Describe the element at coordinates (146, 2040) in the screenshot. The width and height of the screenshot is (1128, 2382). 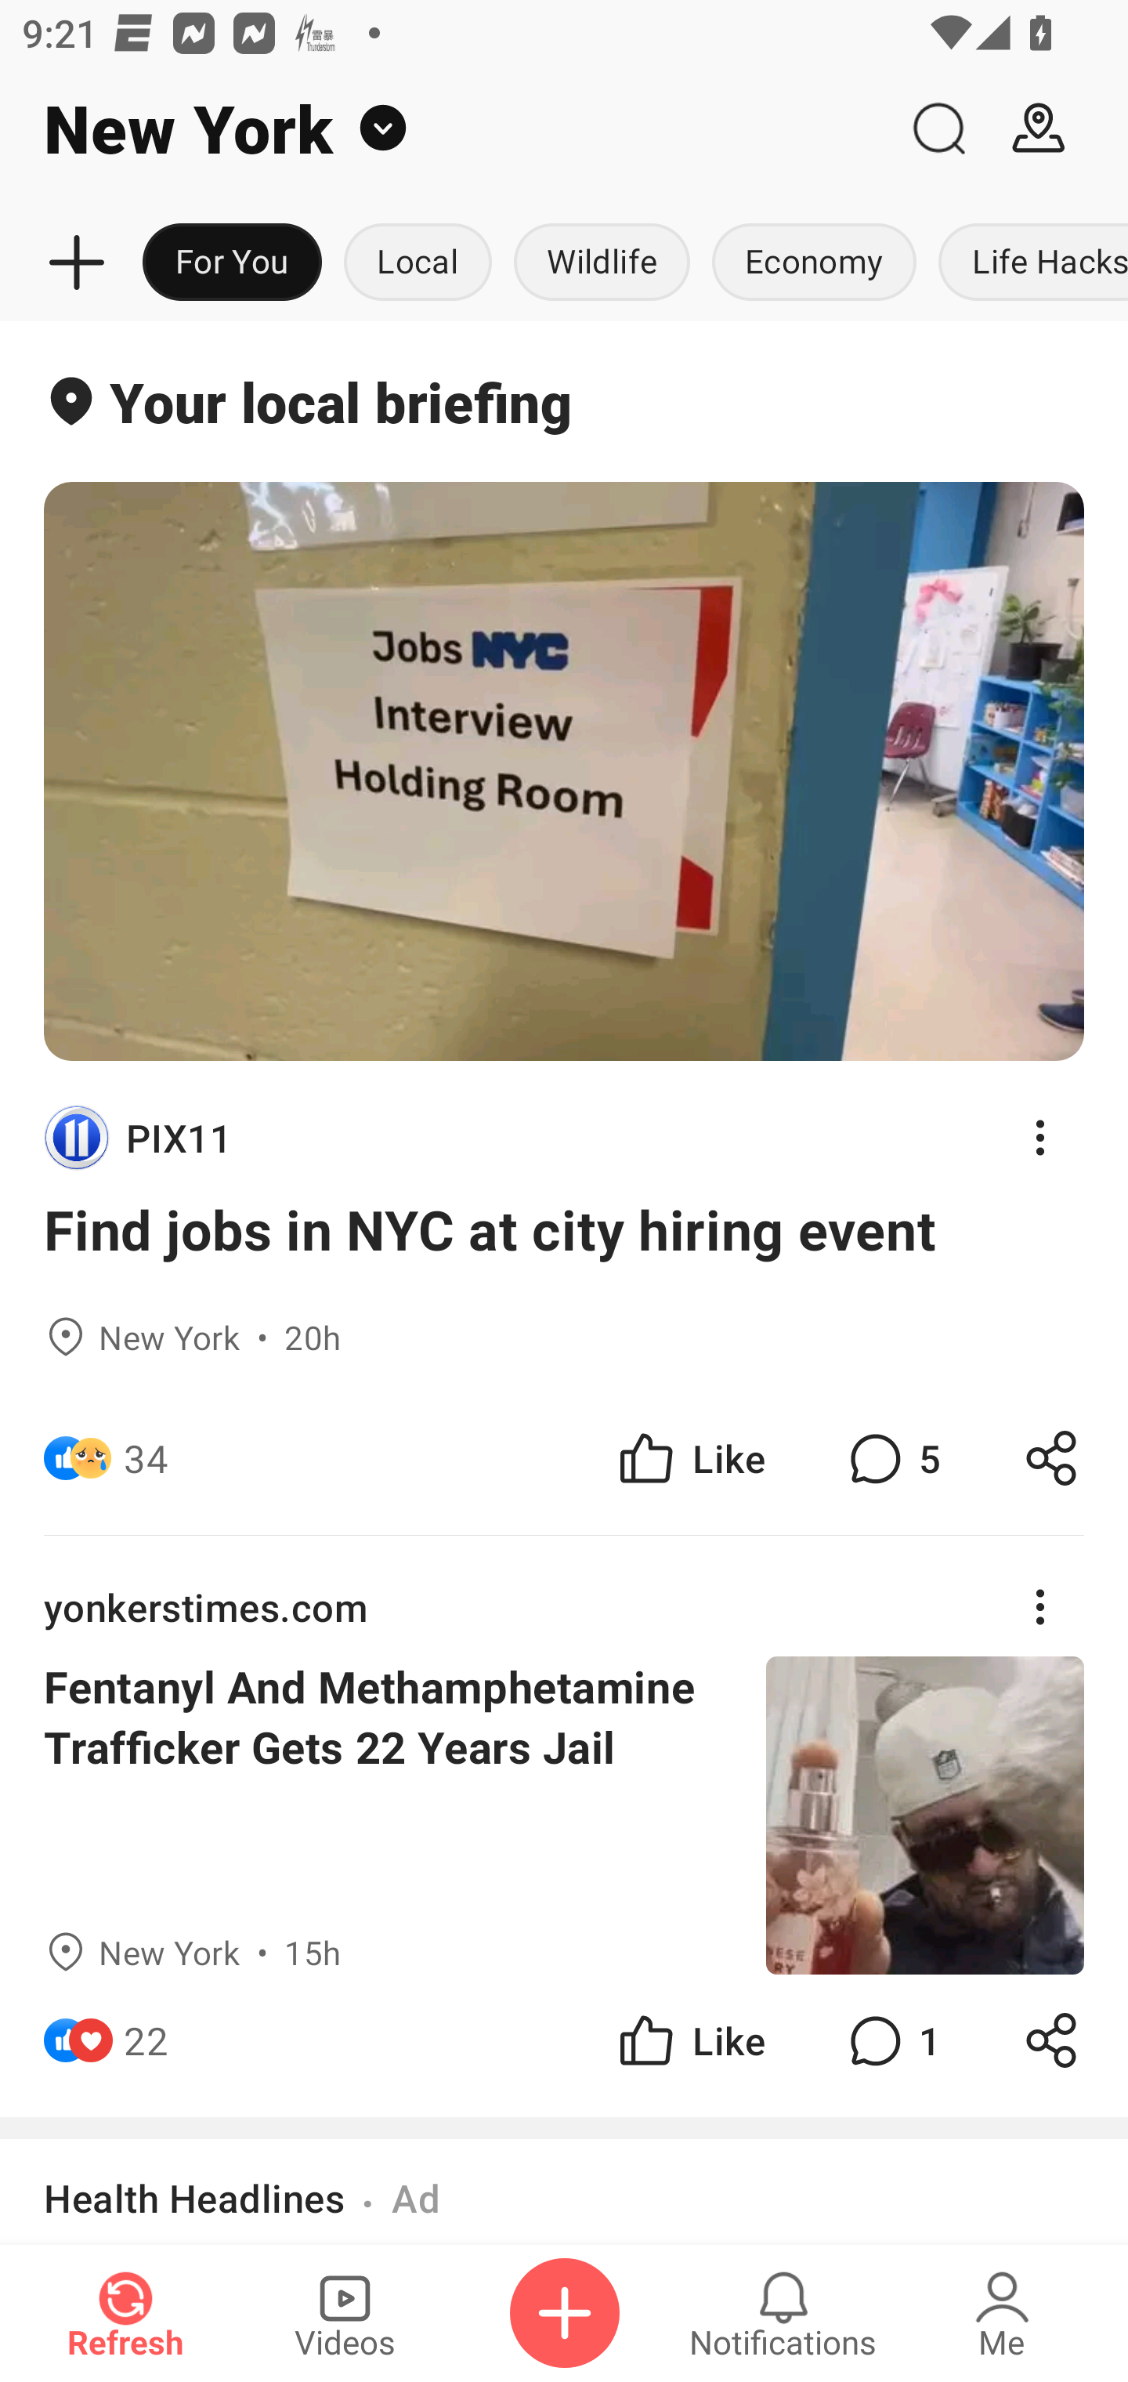
I see `22` at that location.